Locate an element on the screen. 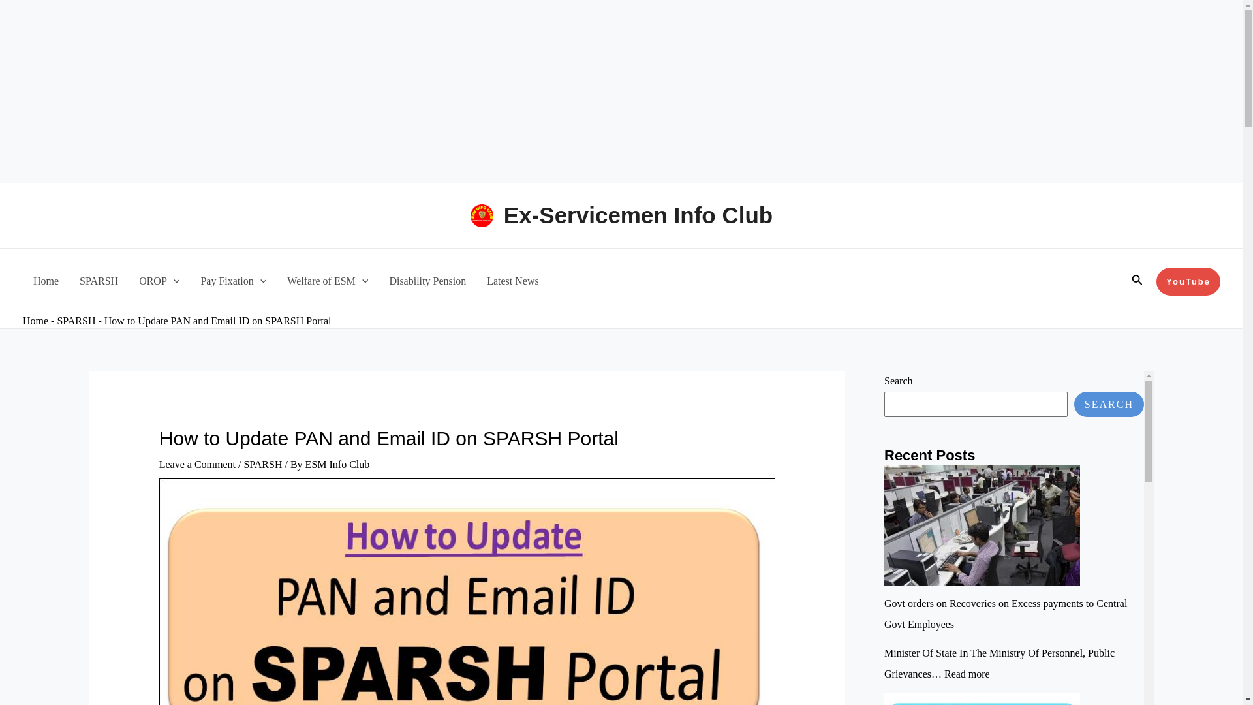  ESM Info Club is located at coordinates (337, 465).